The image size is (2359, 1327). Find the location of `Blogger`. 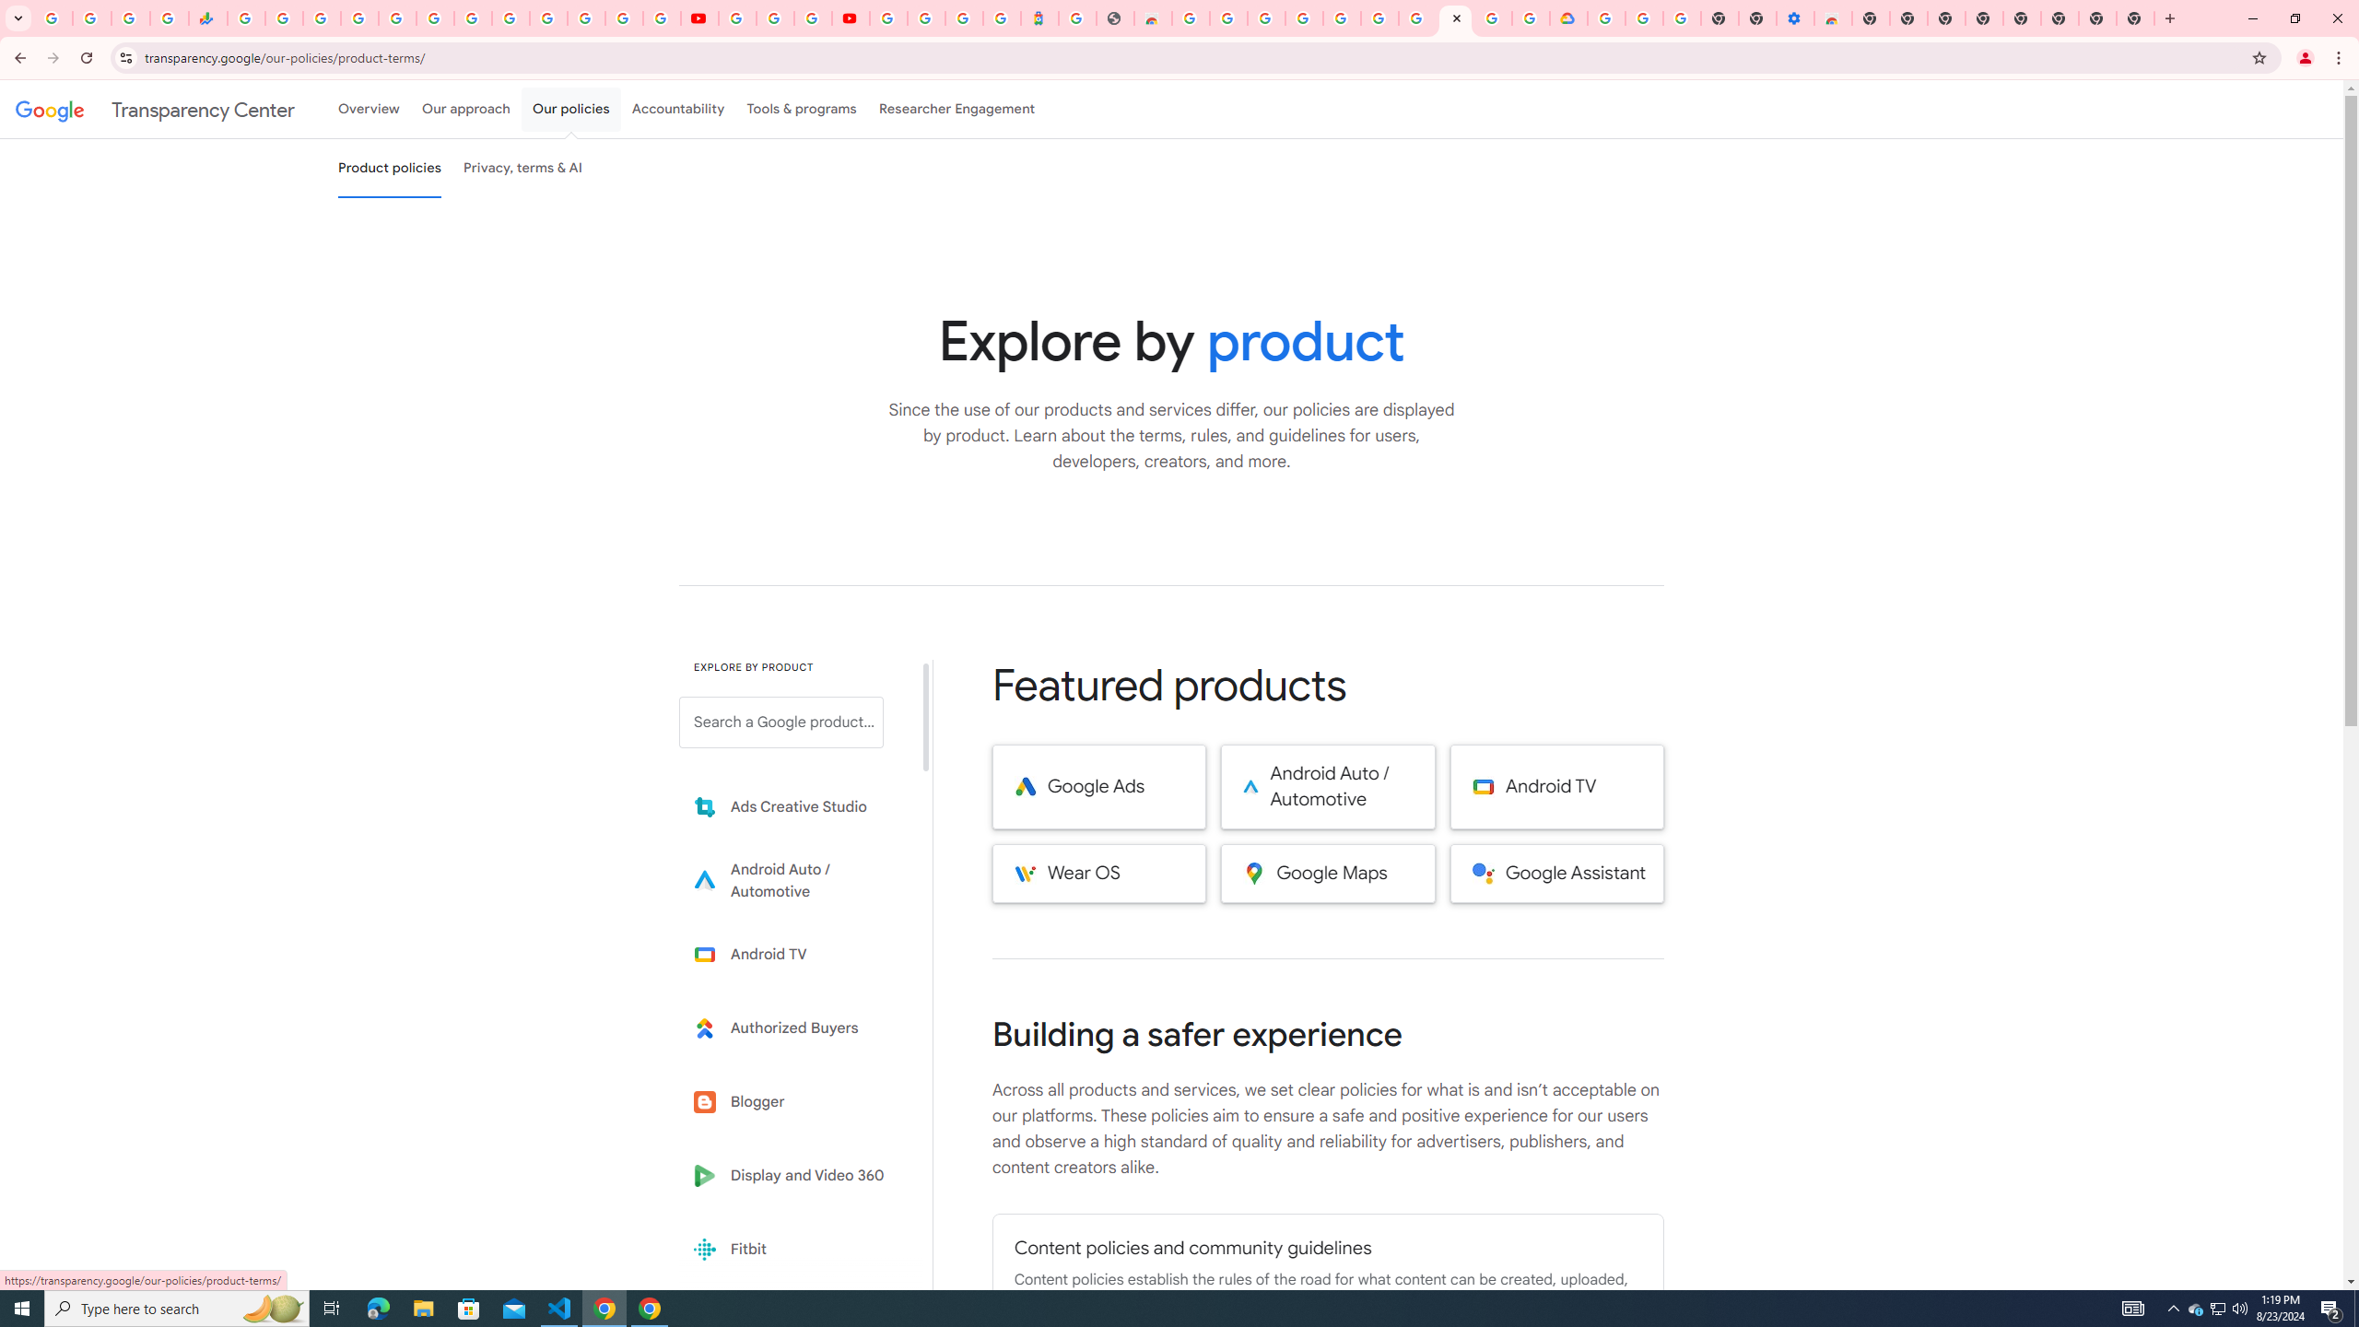

Blogger is located at coordinates (794, 1102).